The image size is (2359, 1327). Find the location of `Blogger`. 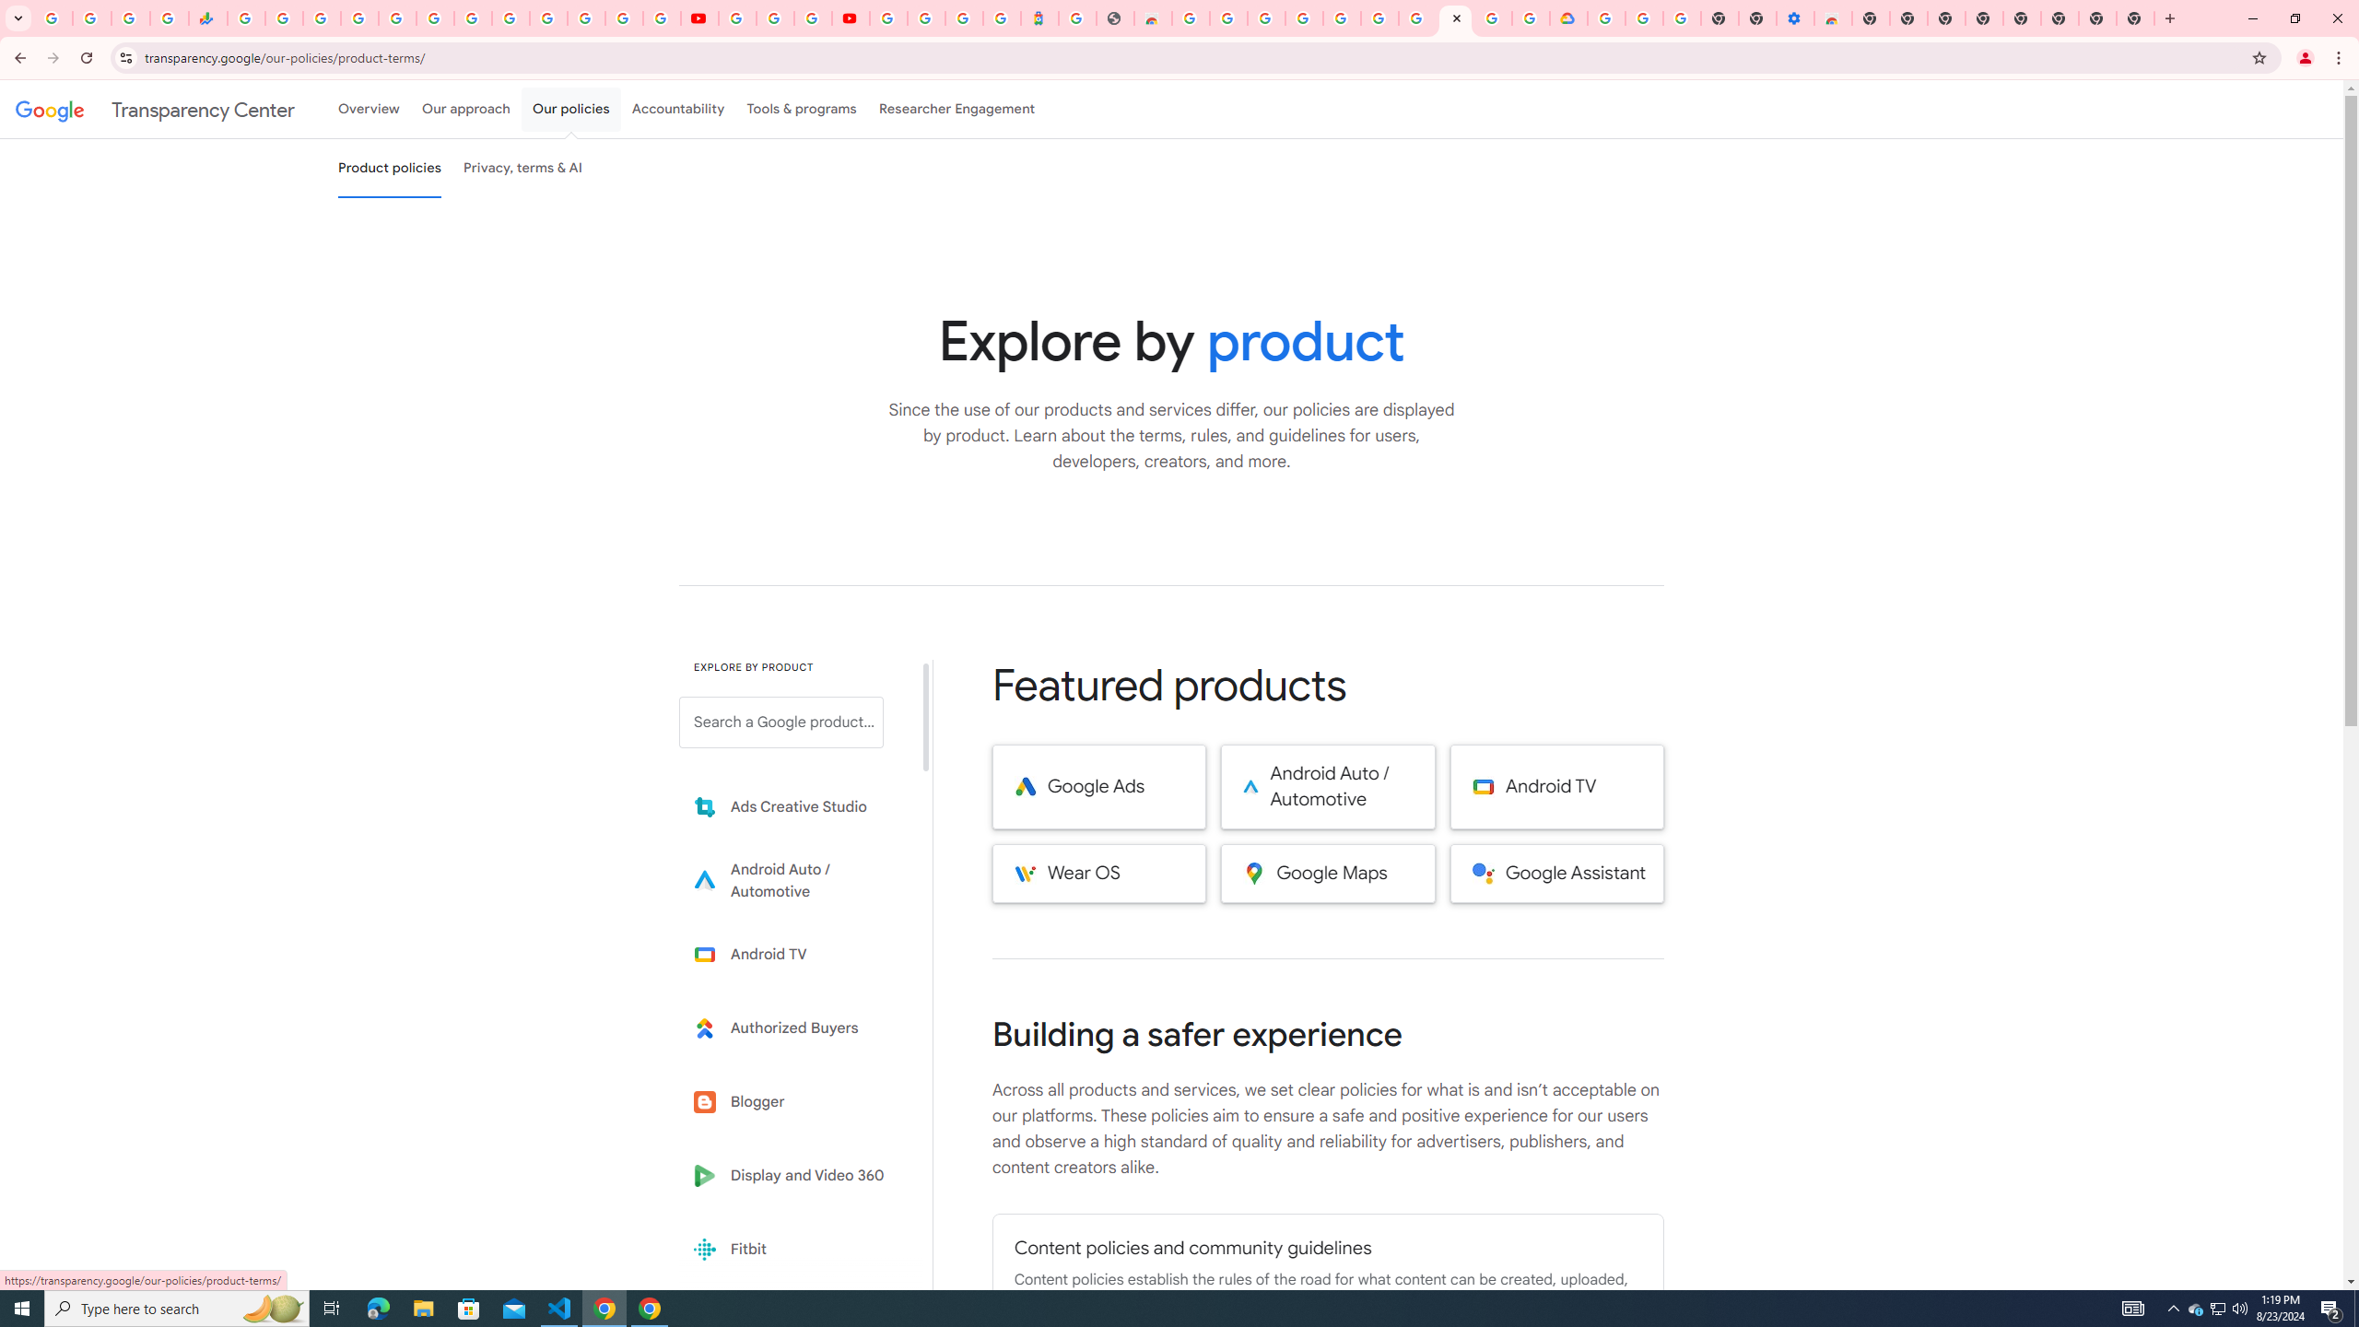

Blogger is located at coordinates (794, 1102).